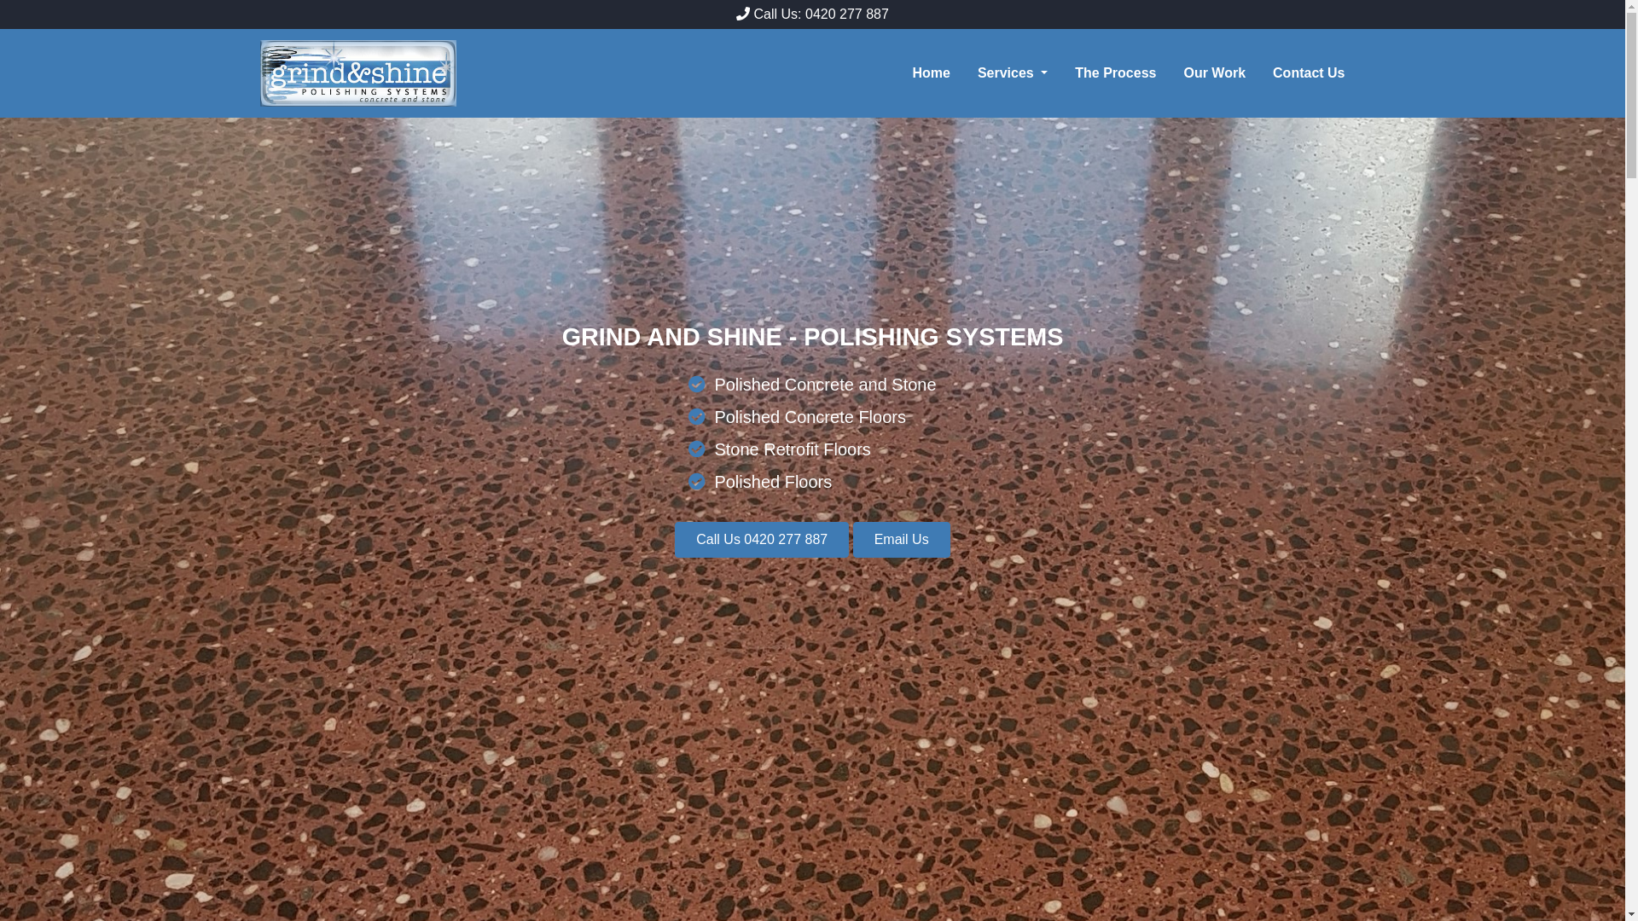  I want to click on Our Work, so click(1222, 73).